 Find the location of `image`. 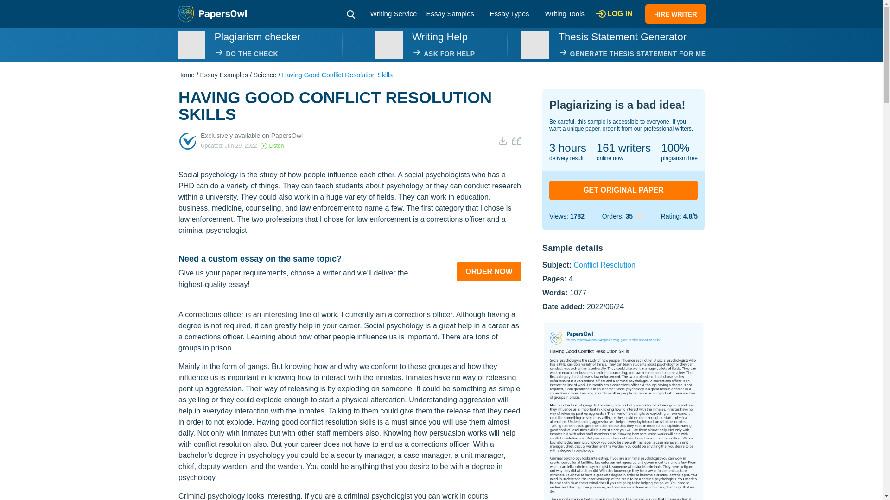

image is located at coordinates (388, 44).